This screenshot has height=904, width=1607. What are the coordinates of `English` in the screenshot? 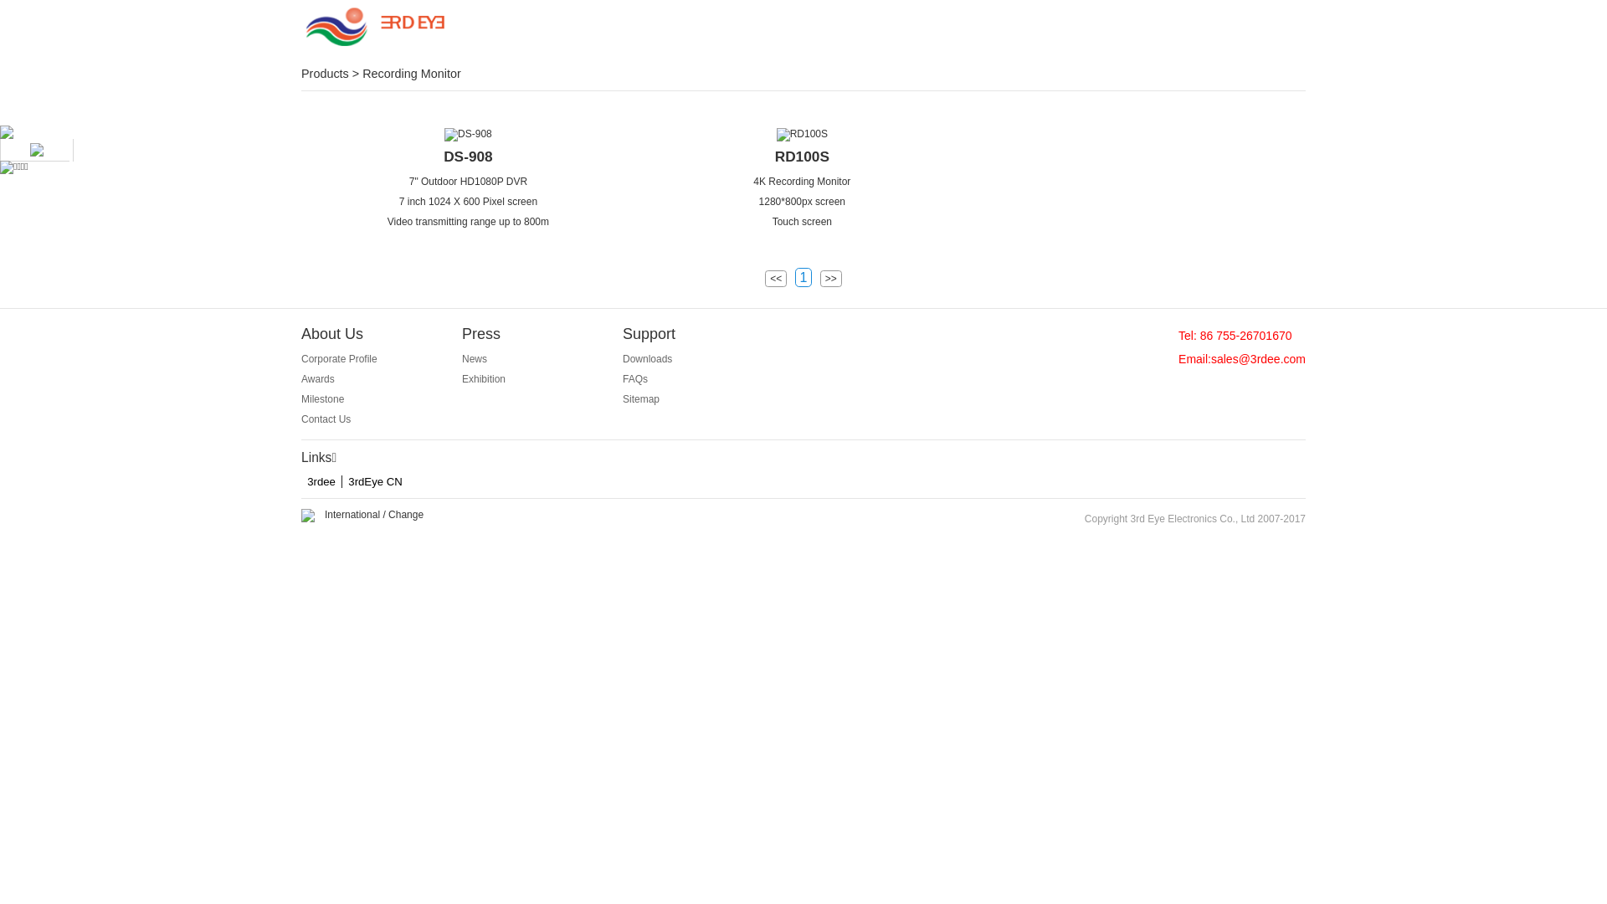 It's located at (1272, 30).